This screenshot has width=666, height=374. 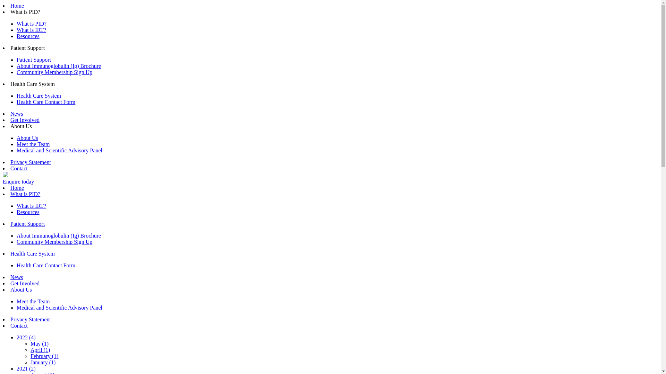 What do you see at coordinates (28, 224) in the screenshot?
I see `Patient Support` at bounding box center [28, 224].